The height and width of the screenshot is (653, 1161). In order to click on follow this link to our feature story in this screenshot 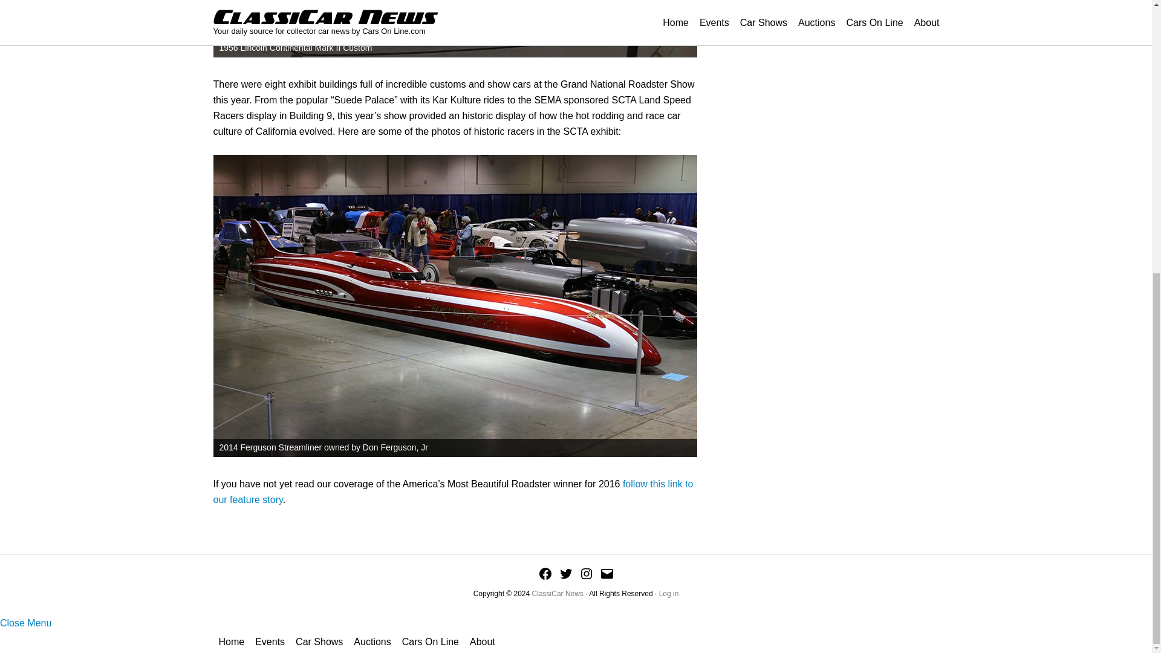, I will do `click(452, 491)`.